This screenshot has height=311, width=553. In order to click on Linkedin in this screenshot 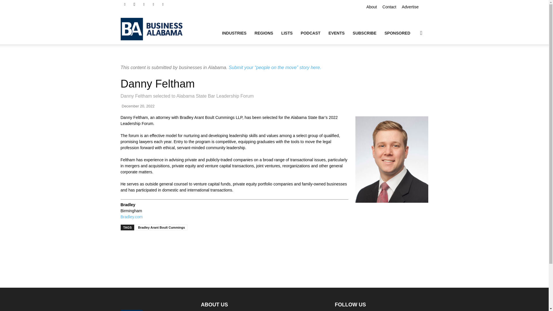, I will do `click(144, 4)`.